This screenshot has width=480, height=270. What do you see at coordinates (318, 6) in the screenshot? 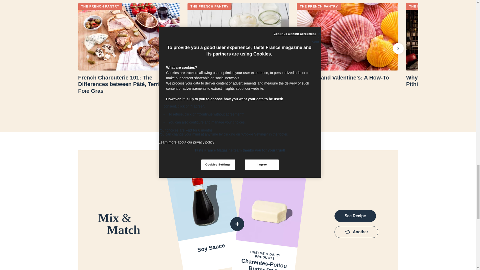
I see `THE FRENCH PANTRY` at bounding box center [318, 6].